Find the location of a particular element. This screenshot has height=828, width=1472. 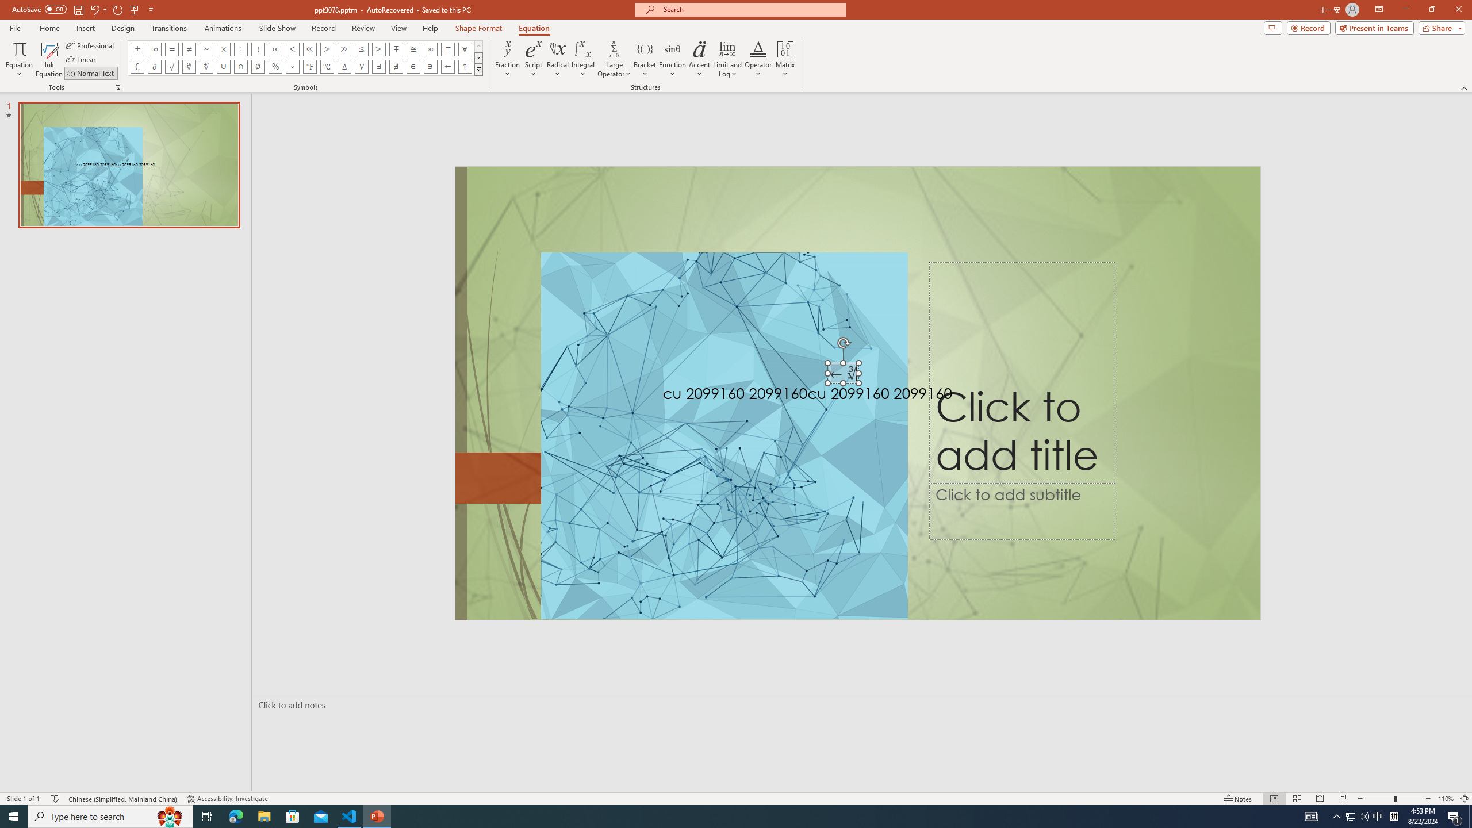

Equation Symbol Radical Sign is located at coordinates (172, 67).